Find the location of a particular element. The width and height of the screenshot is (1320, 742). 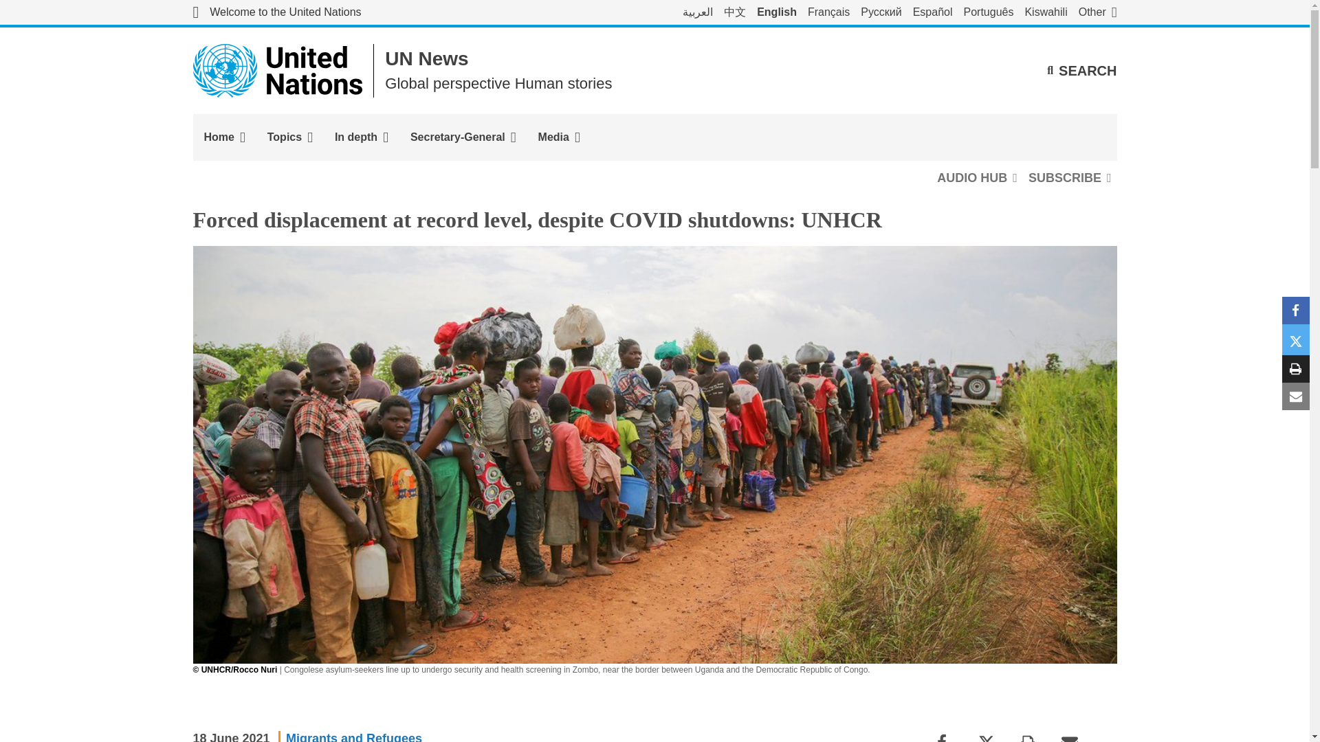

UN News is located at coordinates (426, 59).